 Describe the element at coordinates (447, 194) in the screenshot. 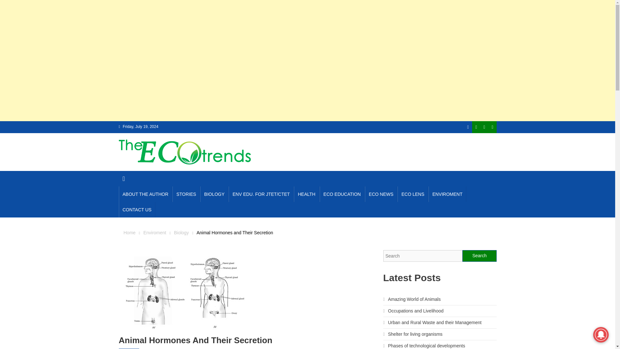

I see `ENVIROMENT` at that location.